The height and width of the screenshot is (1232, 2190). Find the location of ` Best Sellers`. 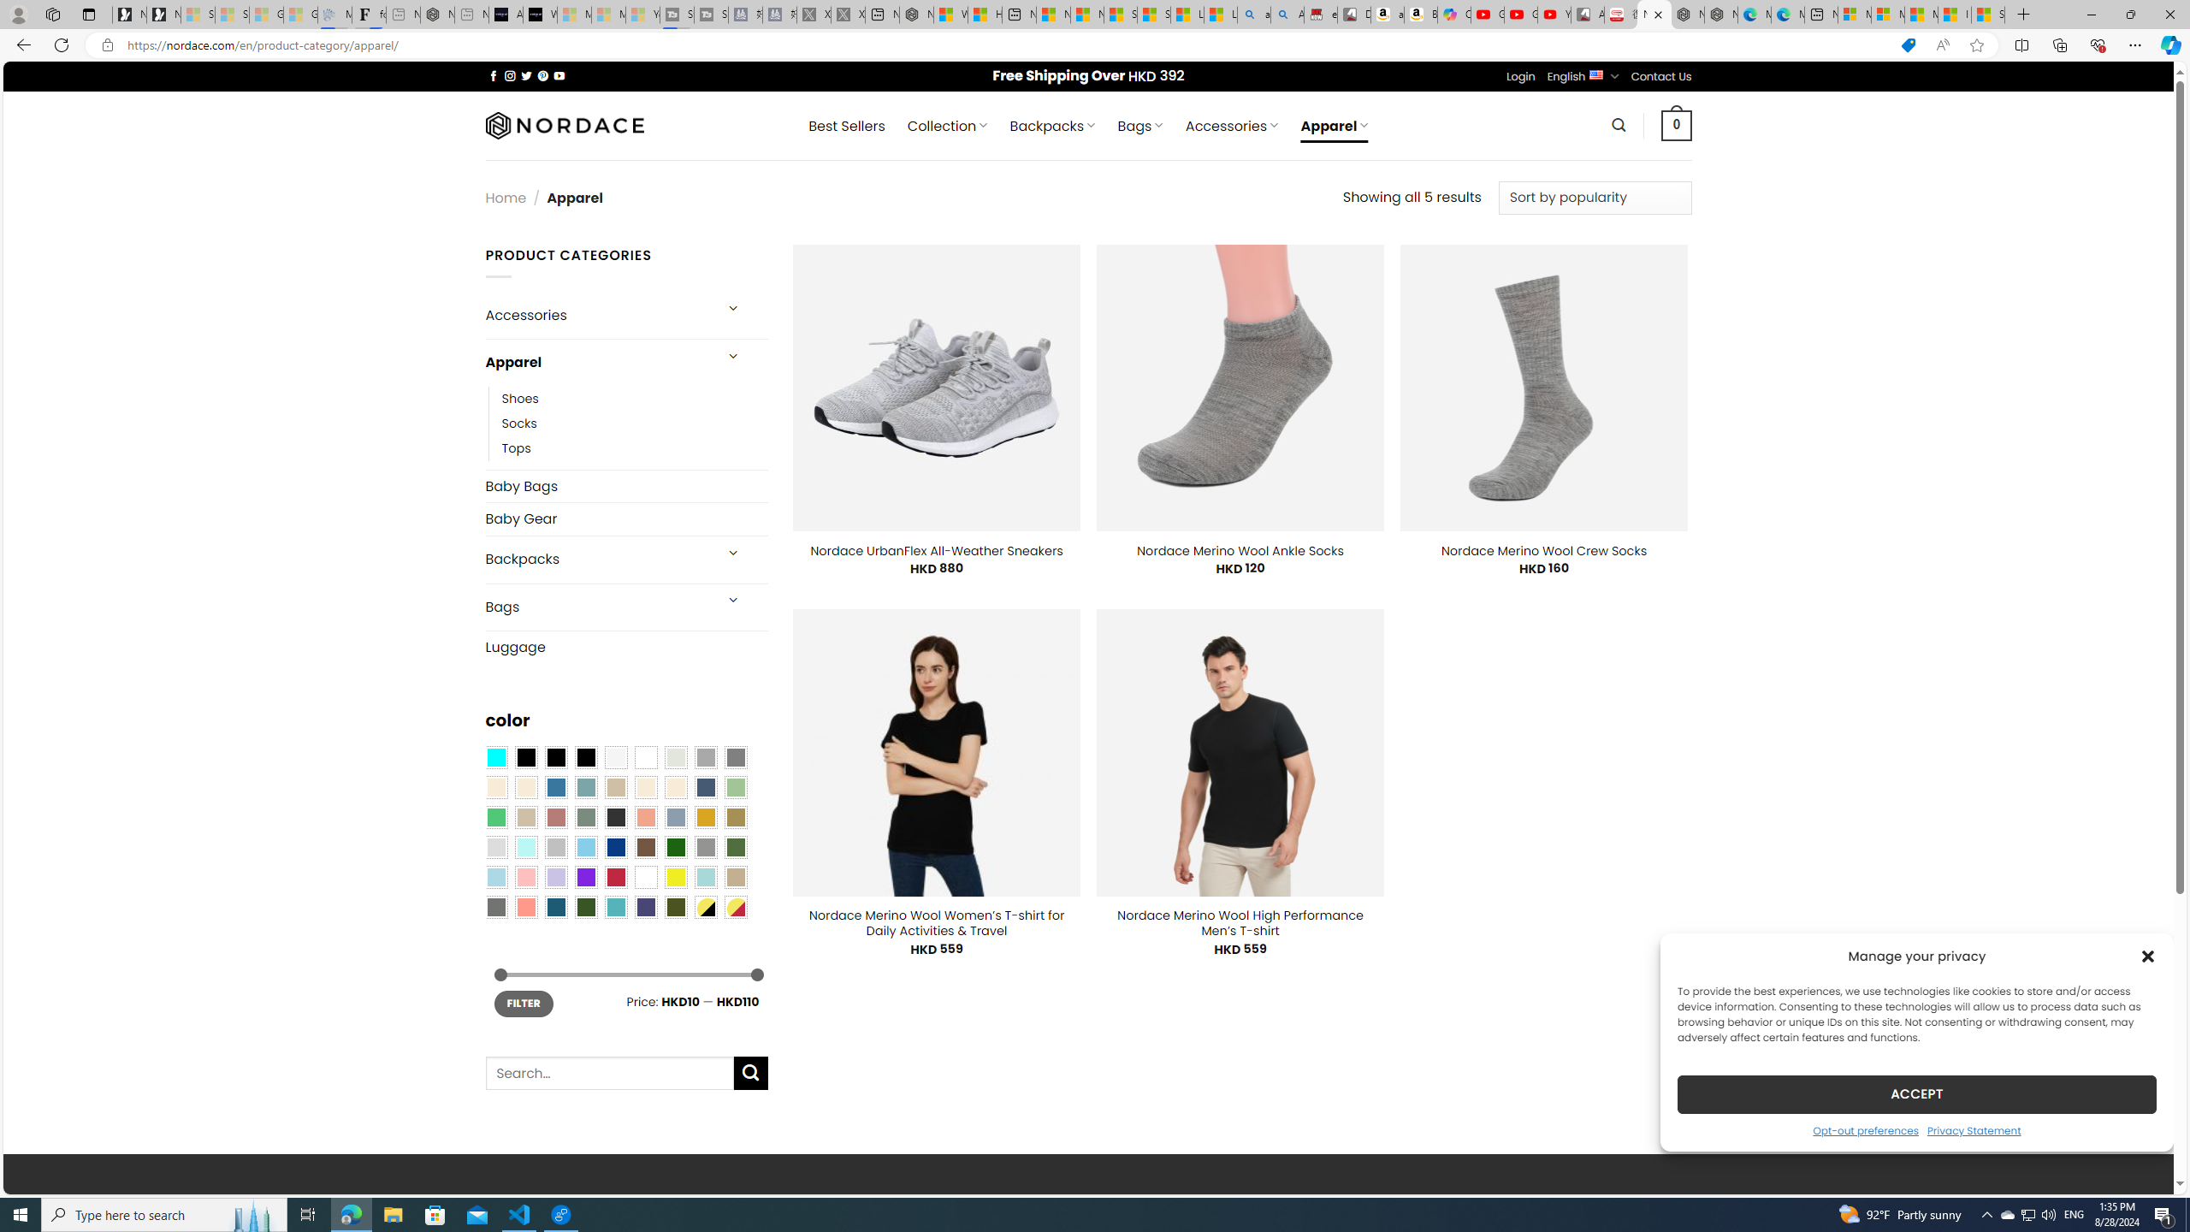

 Best Sellers is located at coordinates (846, 126).